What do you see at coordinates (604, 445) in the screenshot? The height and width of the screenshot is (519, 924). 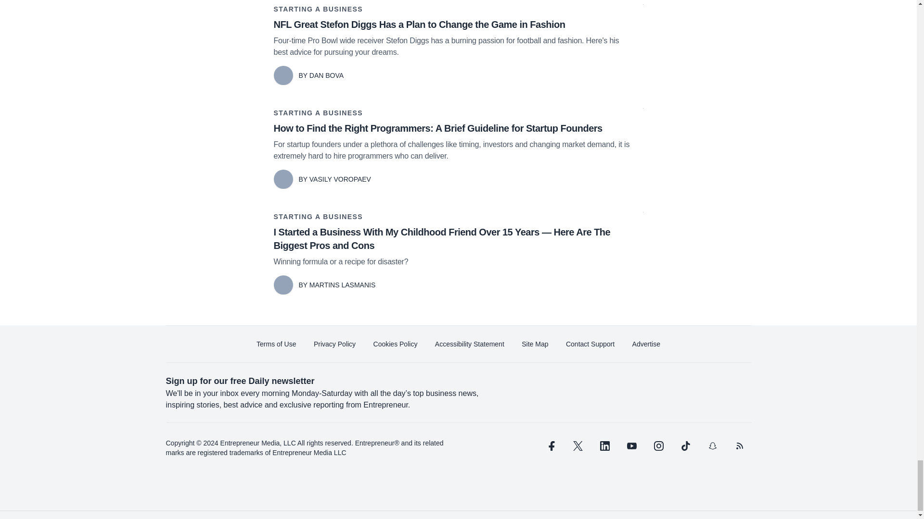 I see `linkedin` at bounding box center [604, 445].